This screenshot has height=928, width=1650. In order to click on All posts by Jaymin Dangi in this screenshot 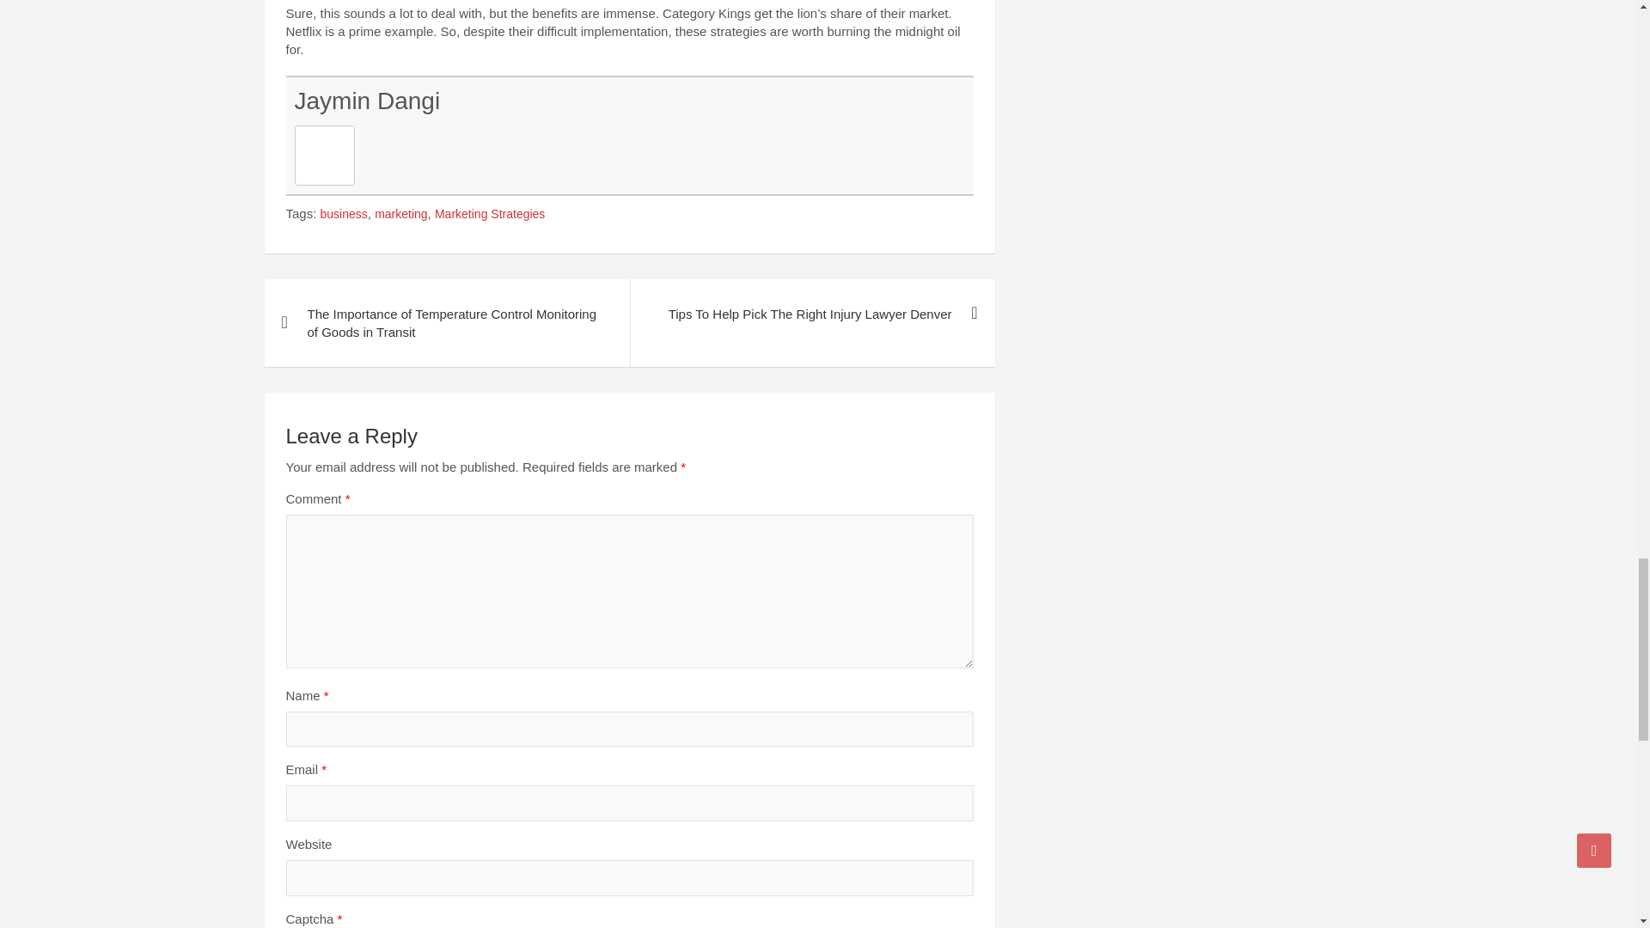, I will do `click(366, 100)`.